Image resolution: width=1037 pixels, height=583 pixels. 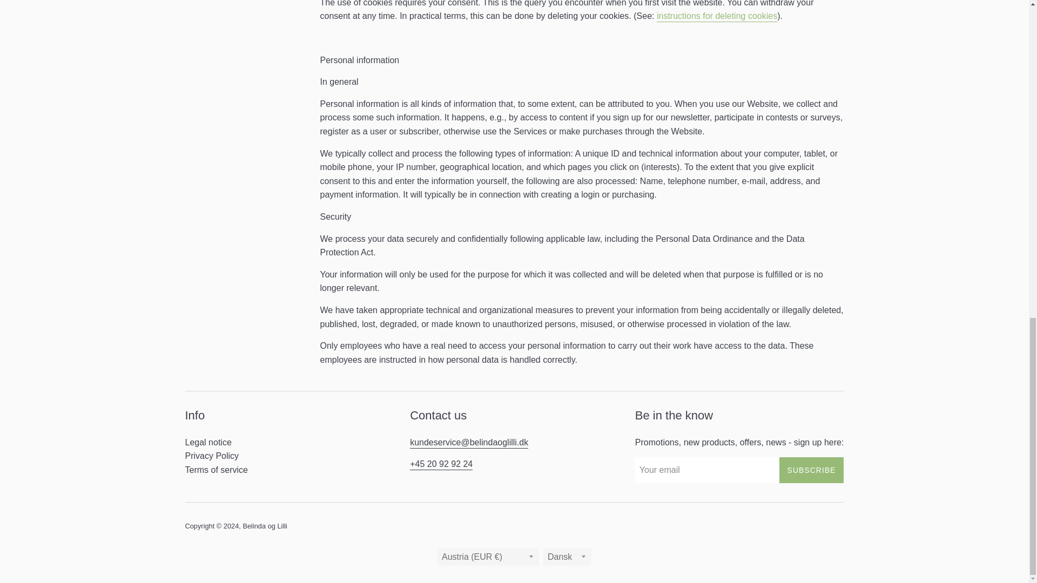 I want to click on Legal notice, so click(x=207, y=443).